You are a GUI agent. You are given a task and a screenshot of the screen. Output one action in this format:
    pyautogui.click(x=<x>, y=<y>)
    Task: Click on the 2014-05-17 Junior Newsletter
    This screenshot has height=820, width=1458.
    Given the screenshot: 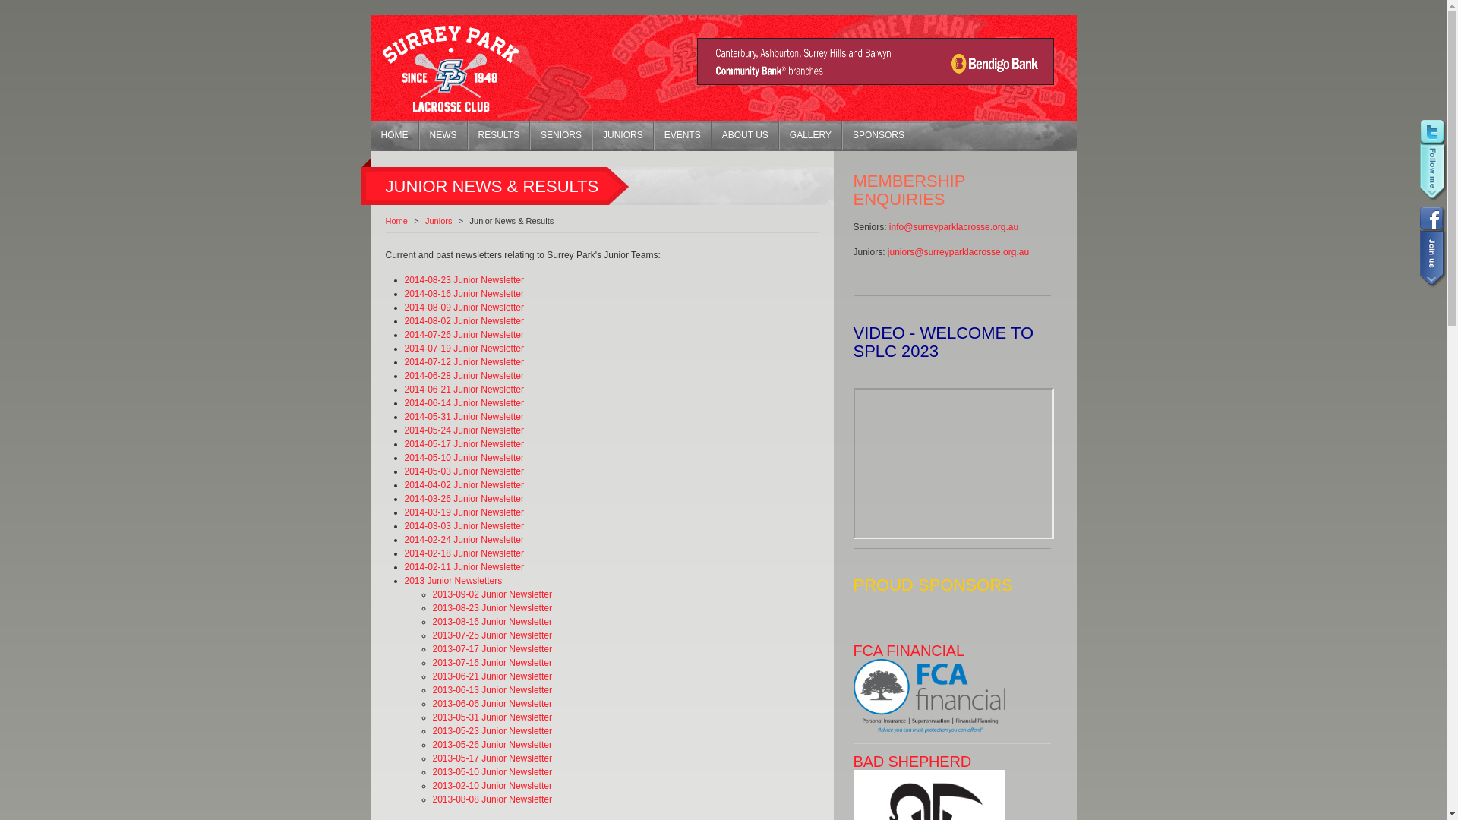 What is the action you would take?
    pyautogui.click(x=463, y=444)
    